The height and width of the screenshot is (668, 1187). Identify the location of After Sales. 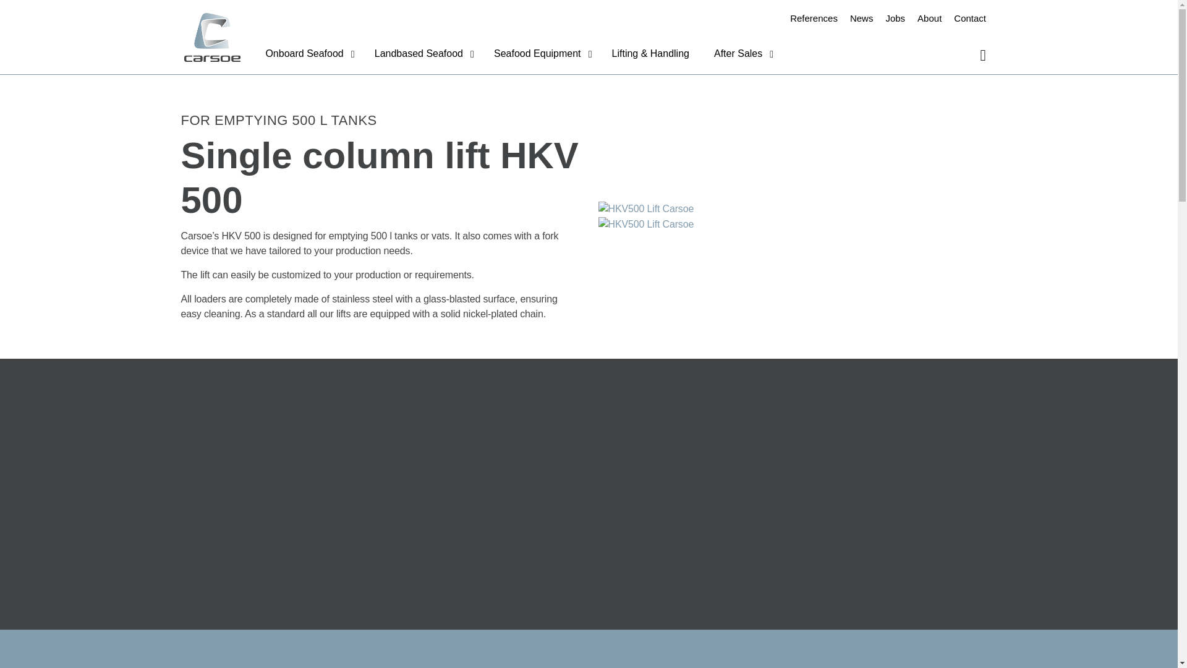
(741, 56).